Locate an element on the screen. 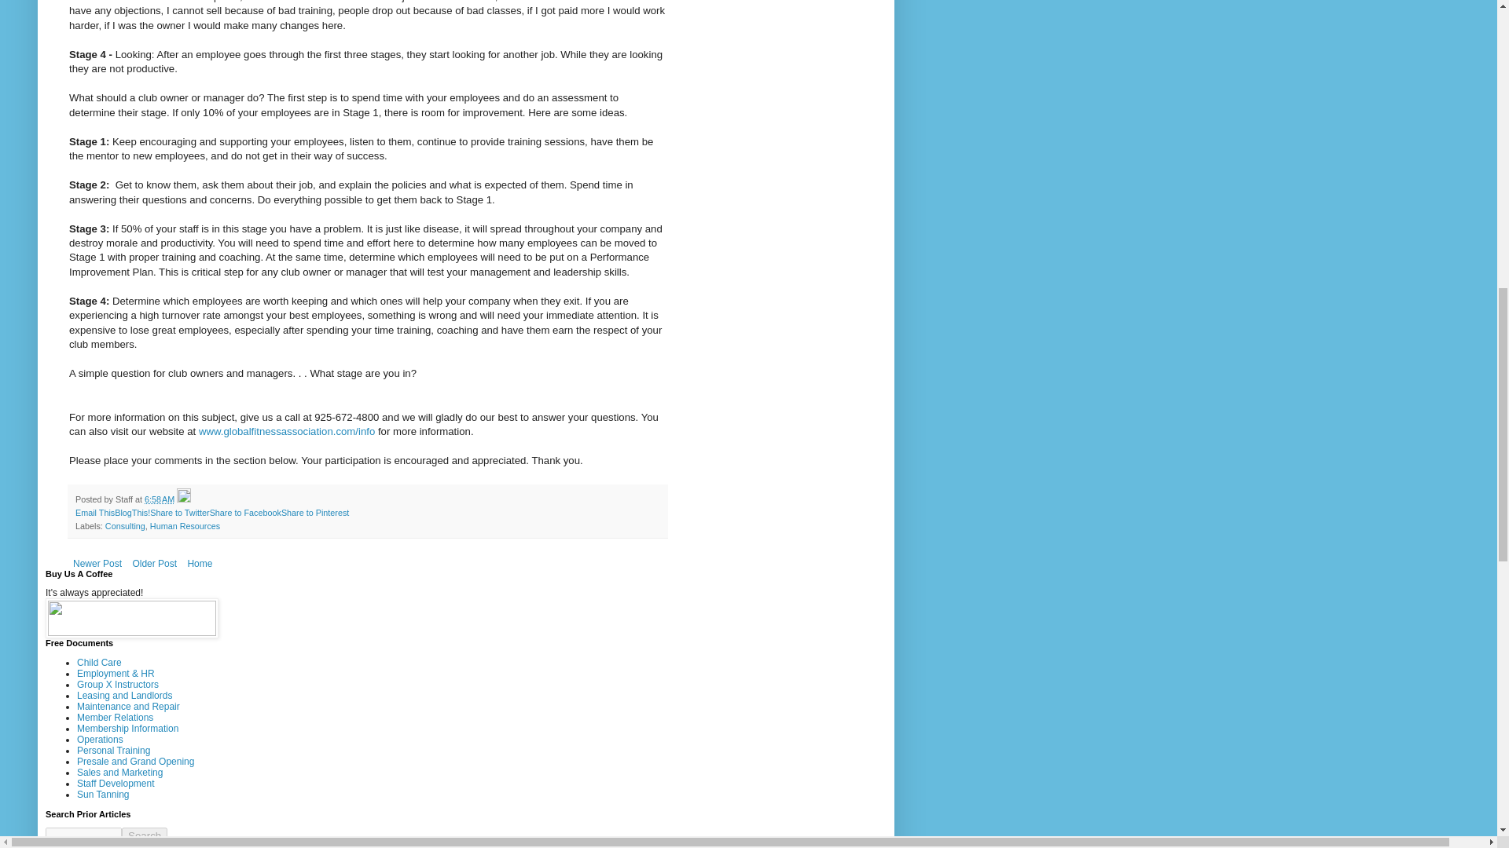 This screenshot has width=1509, height=848. Group X Instructors is located at coordinates (117, 685).